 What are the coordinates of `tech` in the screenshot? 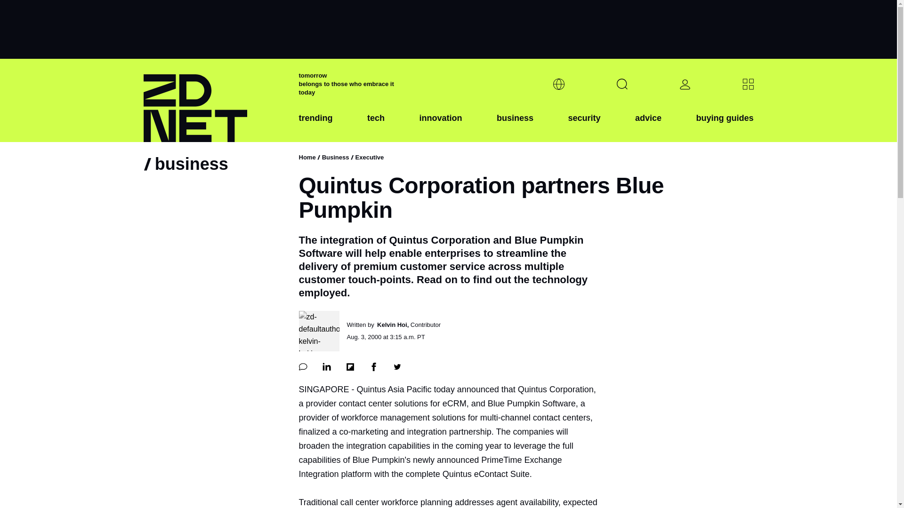 It's located at (376, 126).